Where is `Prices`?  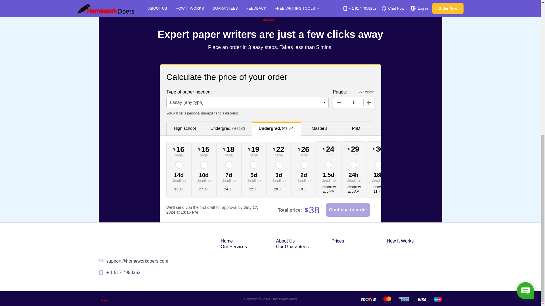
Prices is located at coordinates (338, 241).